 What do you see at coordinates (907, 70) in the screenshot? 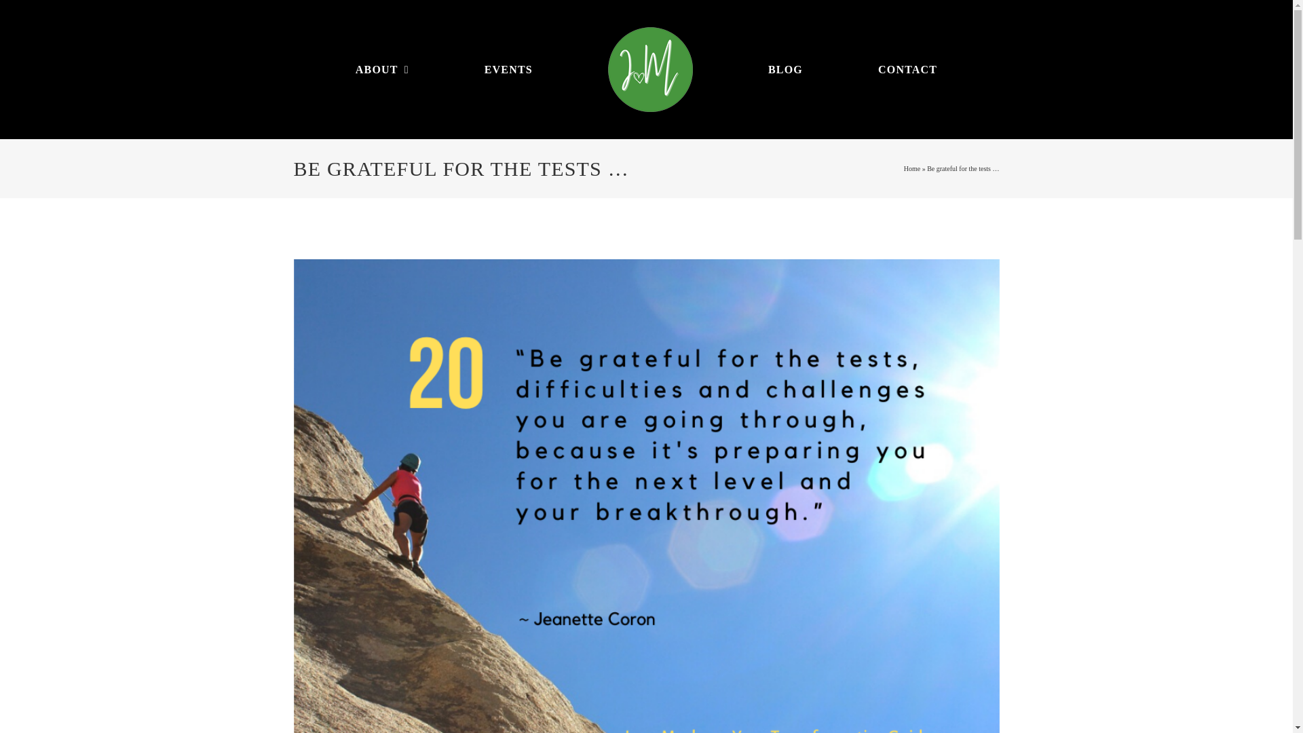
I see `CONTACT` at bounding box center [907, 70].